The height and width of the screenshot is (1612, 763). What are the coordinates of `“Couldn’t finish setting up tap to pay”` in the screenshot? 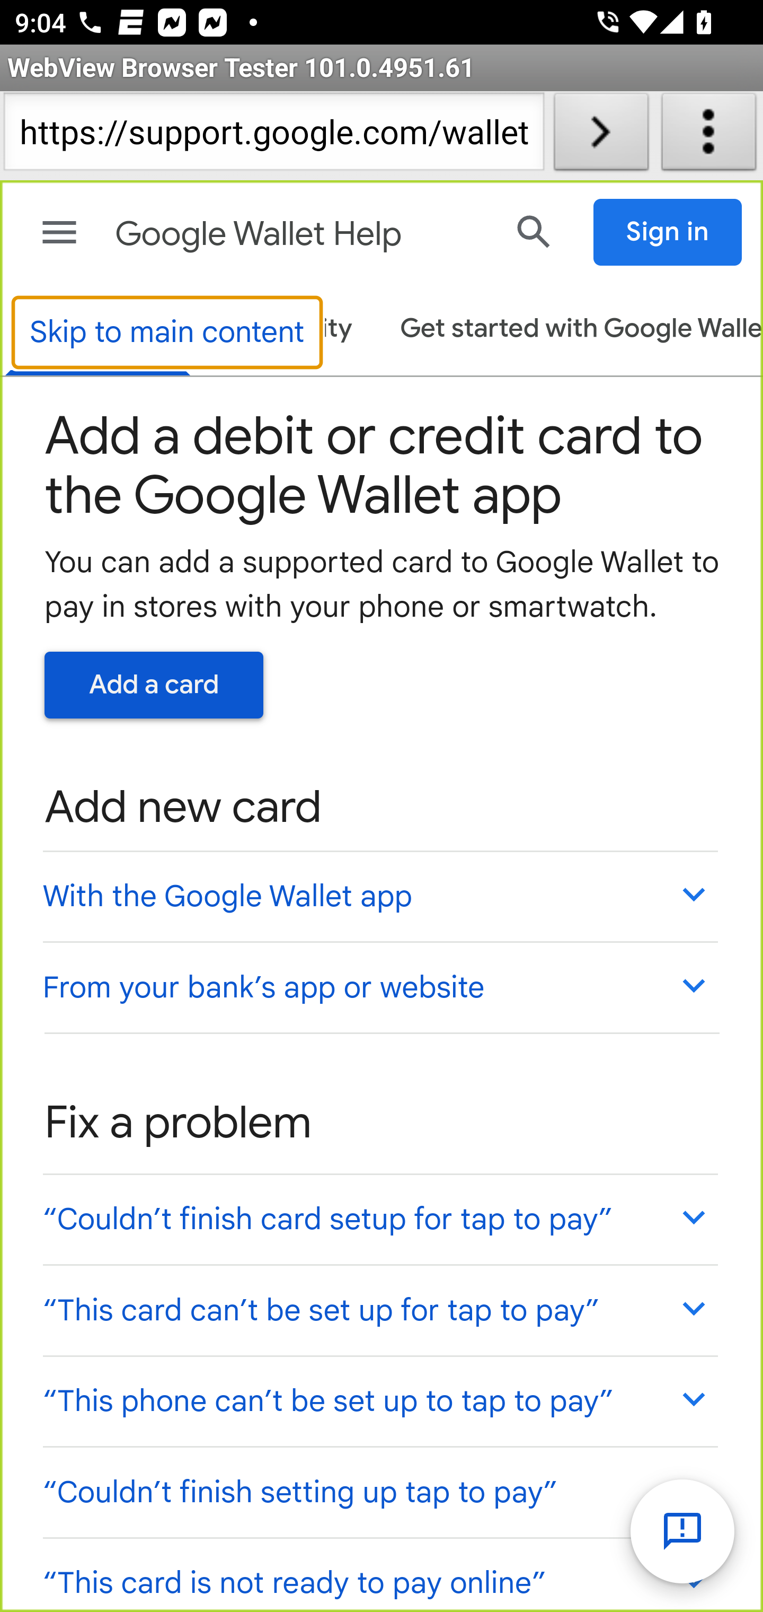 It's located at (379, 1492).